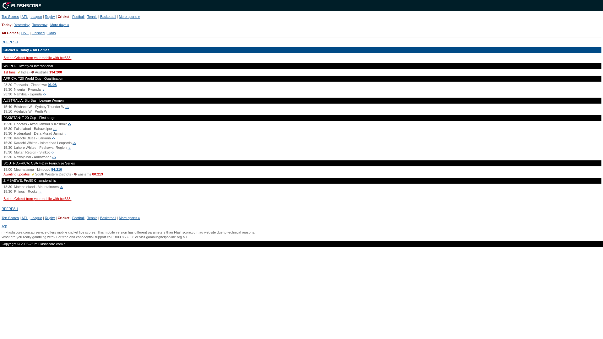  What do you see at coordinates (50, 17) in the screenshot?
I see `Rugby` at bounding box center [50, 17].